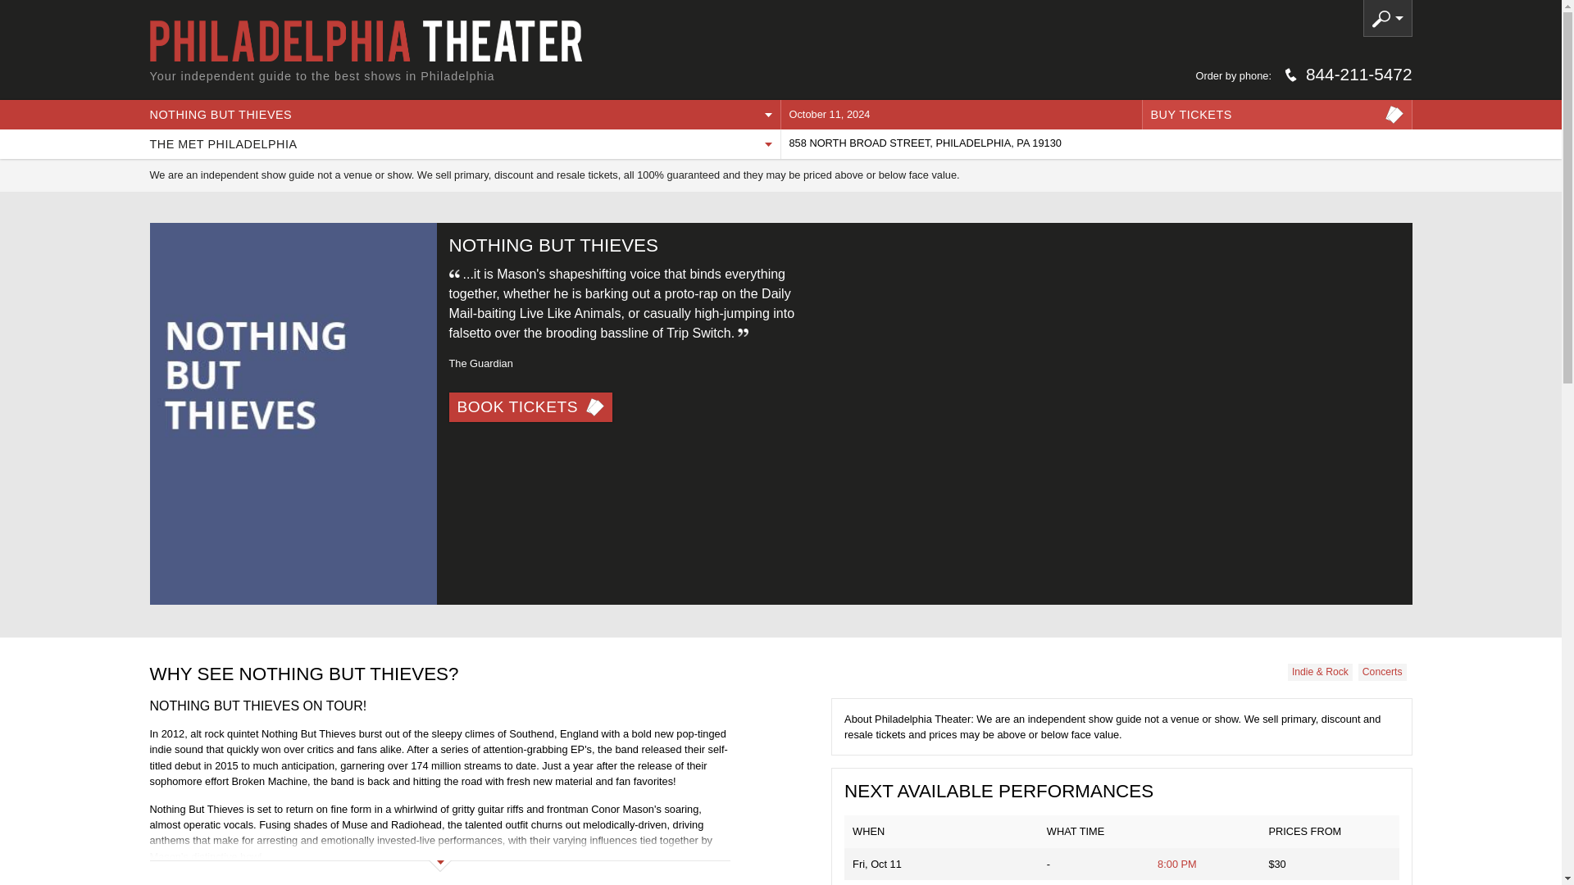 The image size is (1574, 885). Describe the element at coordinates (365, 40) in the screenshot. I see `Philadelphia Theater` at that location.